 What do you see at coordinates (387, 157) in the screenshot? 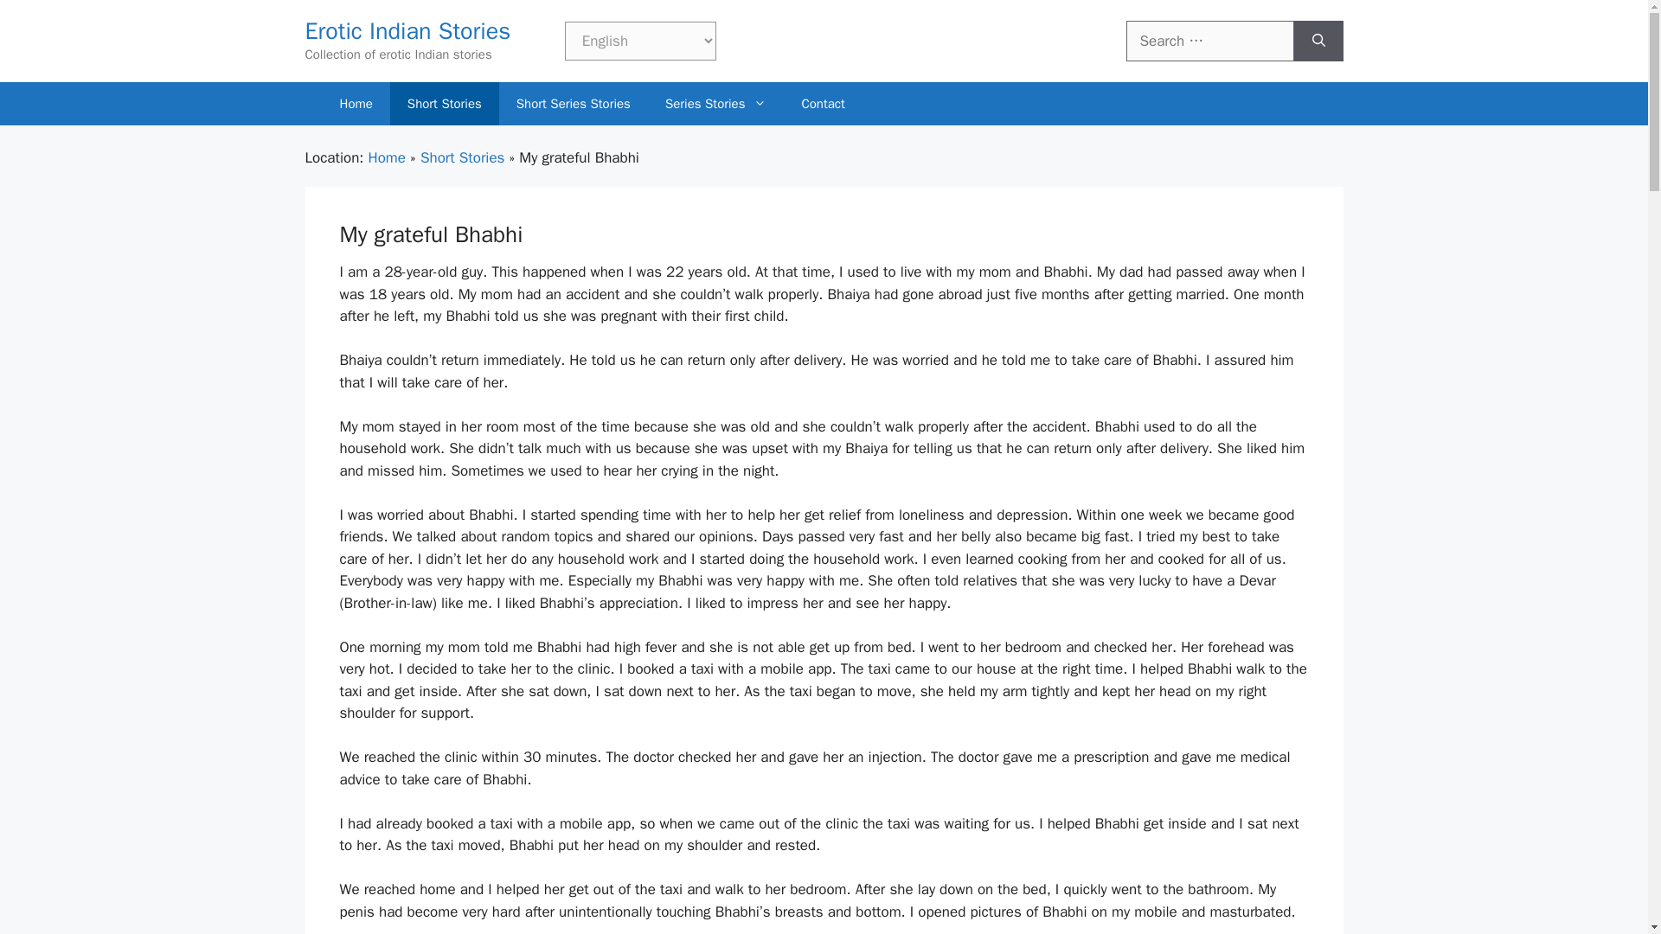
I see `Home` at bounding box center [387, 157].